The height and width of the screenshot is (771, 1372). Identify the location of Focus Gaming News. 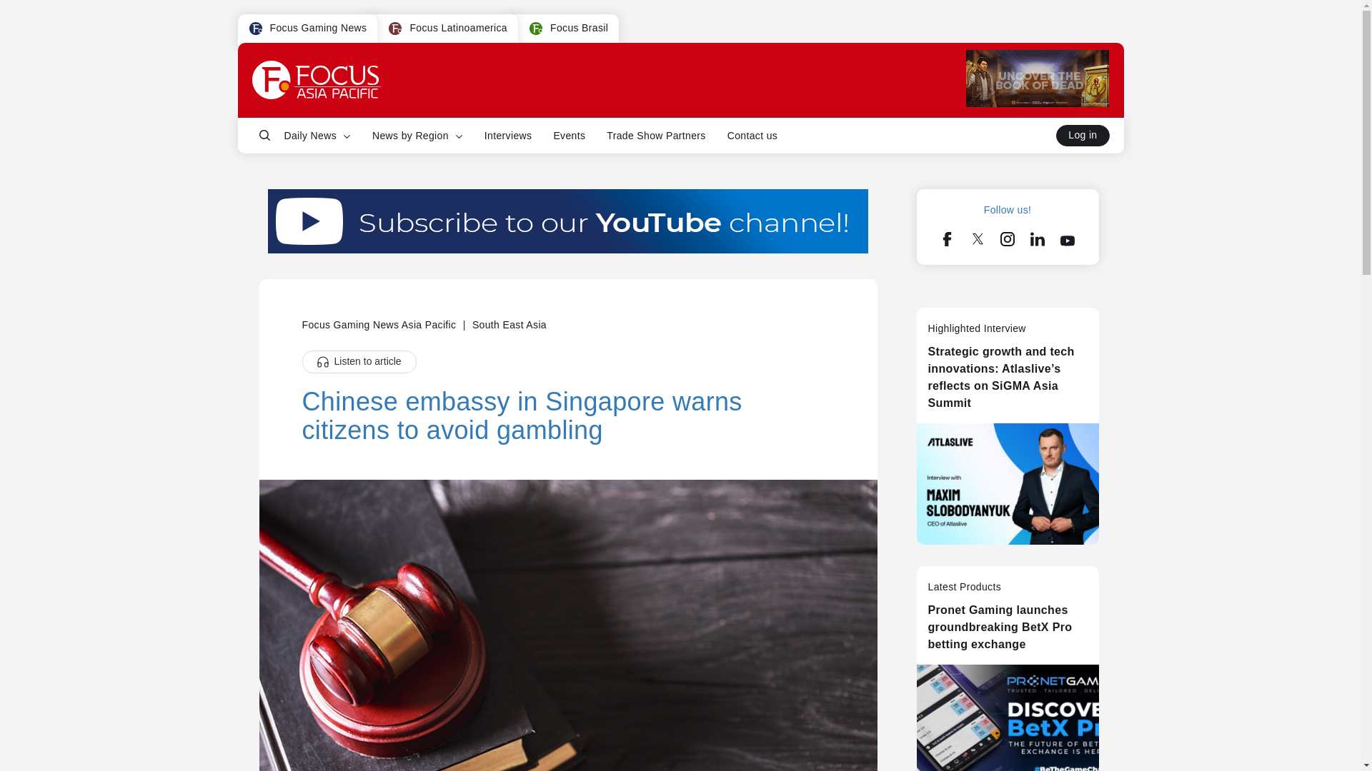
(256, 29).